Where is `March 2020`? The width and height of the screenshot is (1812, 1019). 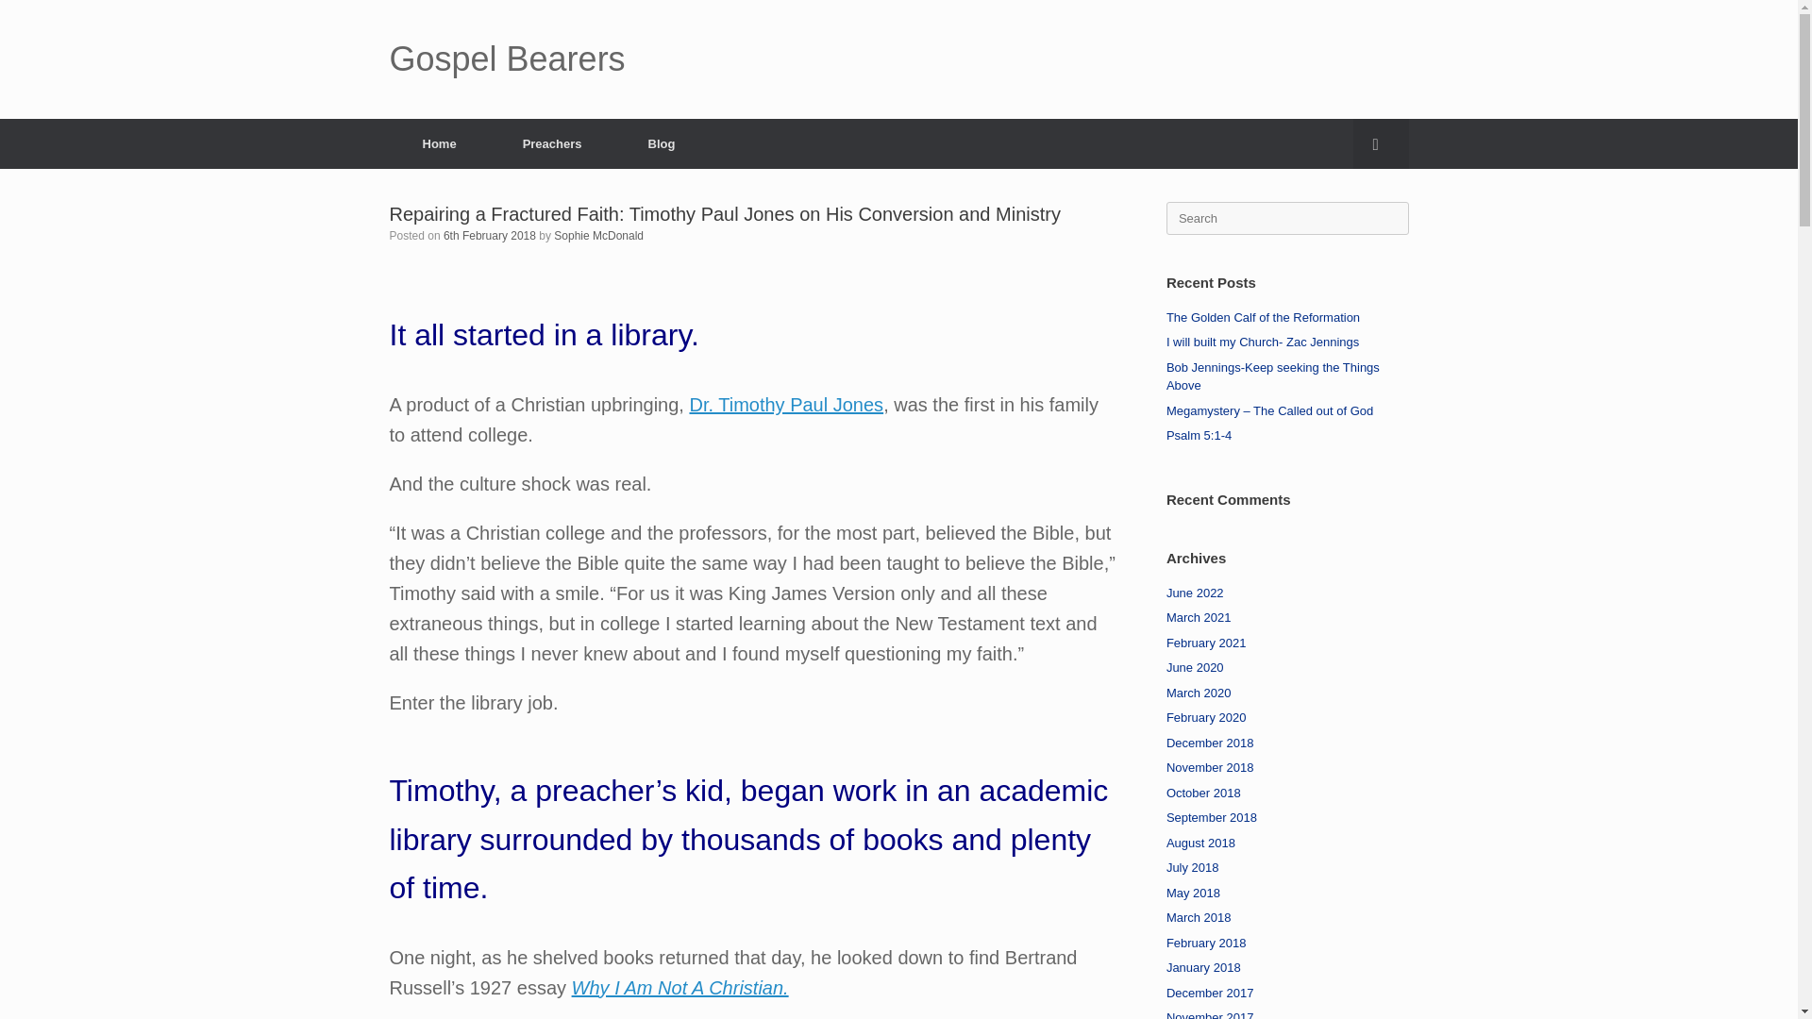 March 2020 is located at coordinates (1199, 691).